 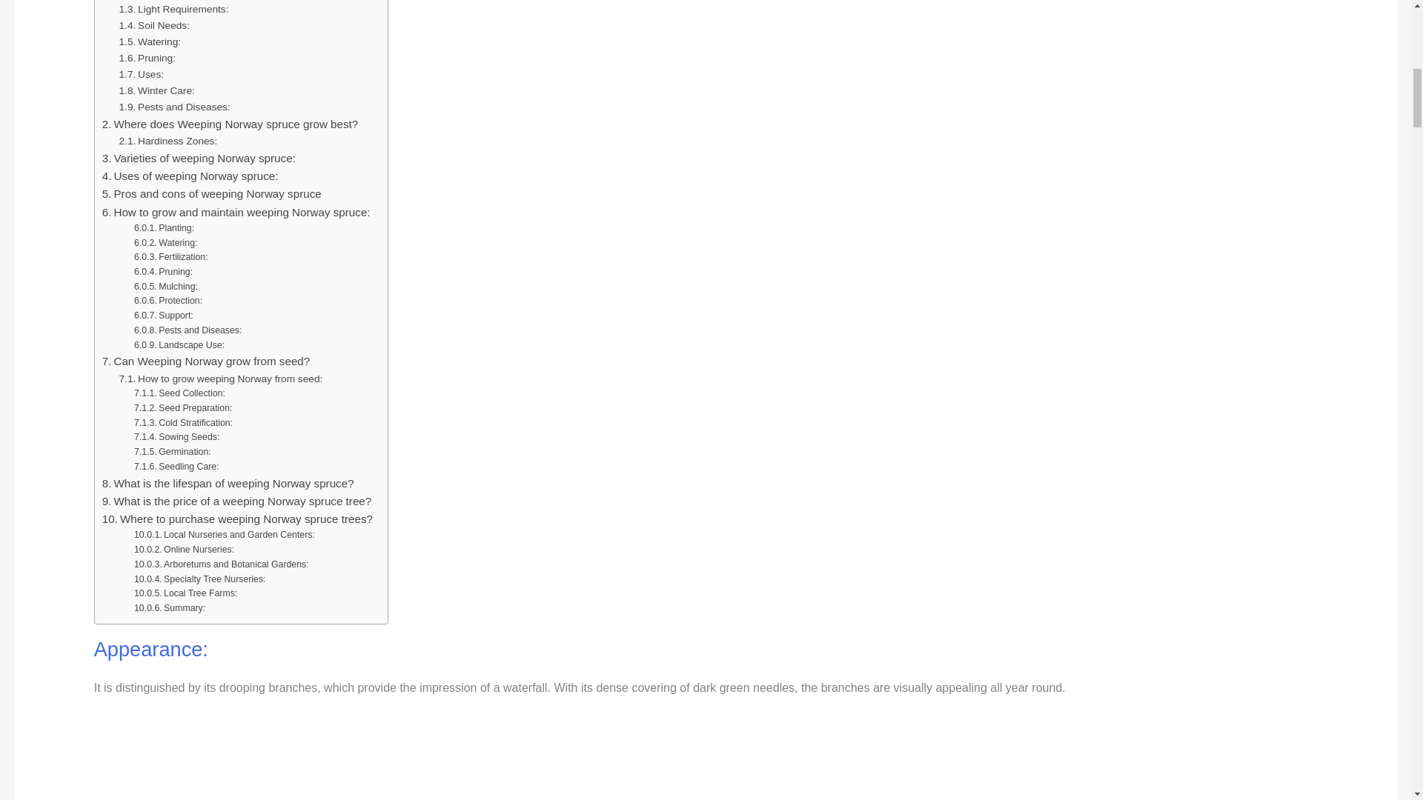 I want to click on Soil Needs:, so click(x=154, y=25).